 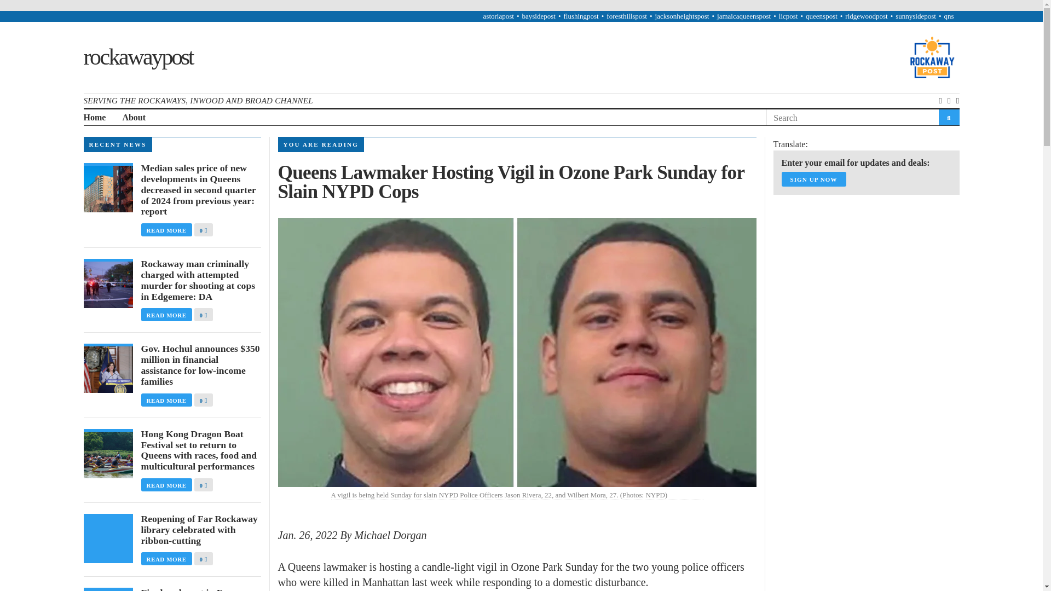 What do you see at coordinates (743, 15) in the screenshot?
I see `jamaicaqueenspost` at bounding box center [743, 15].